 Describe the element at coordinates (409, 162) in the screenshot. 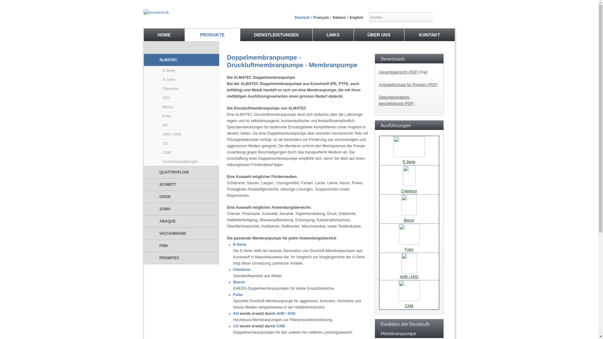

I see `E-Serie` at that location.